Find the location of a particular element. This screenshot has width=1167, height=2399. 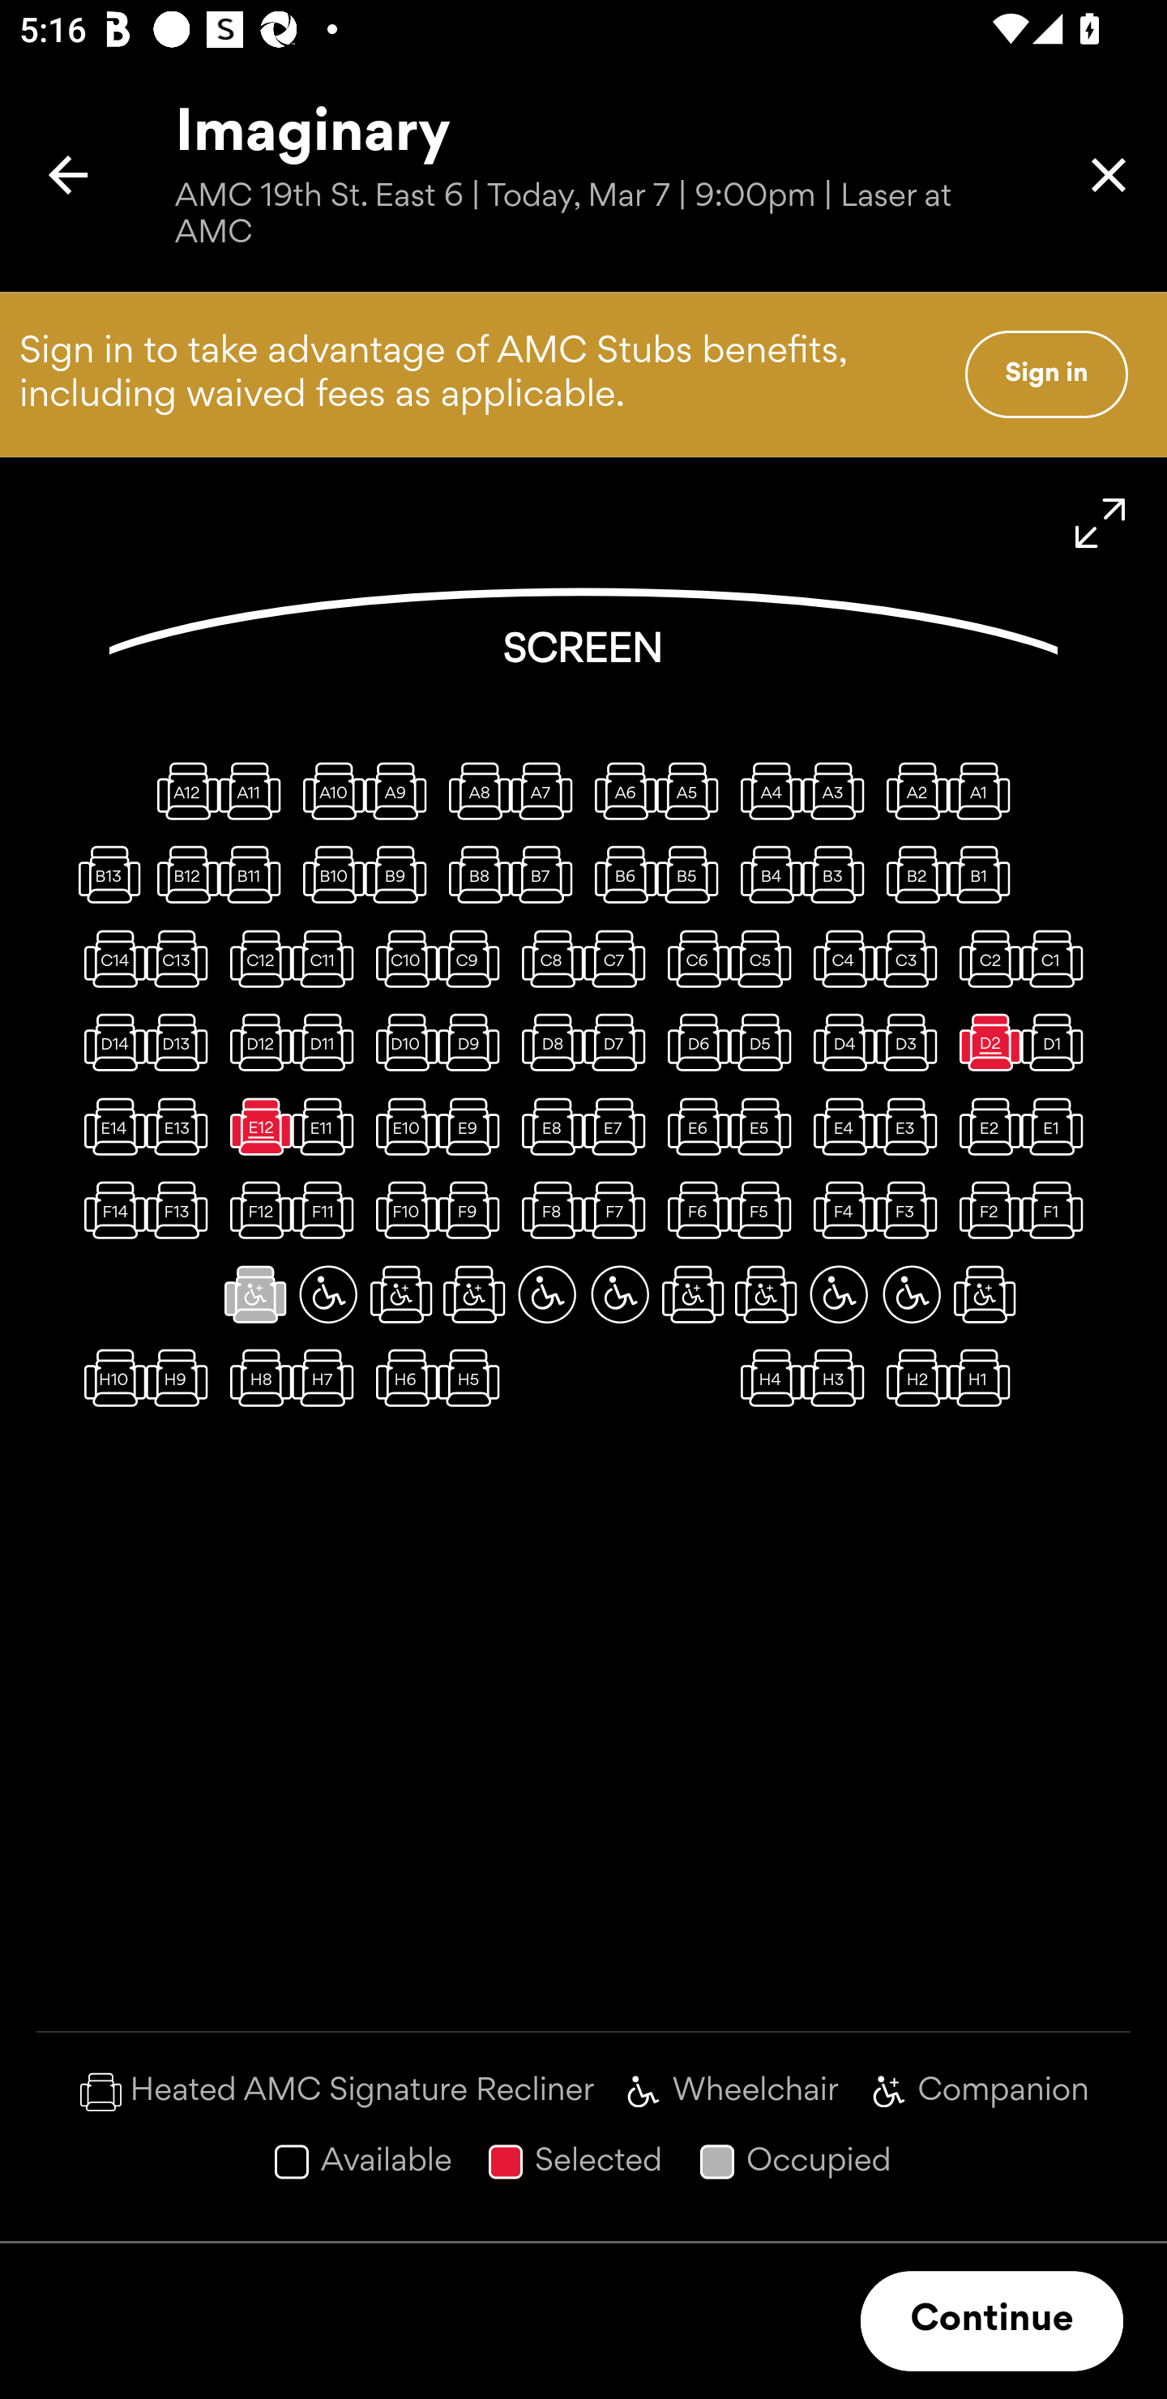

A4, Regular seat, available is located at coordinates (766, 790).